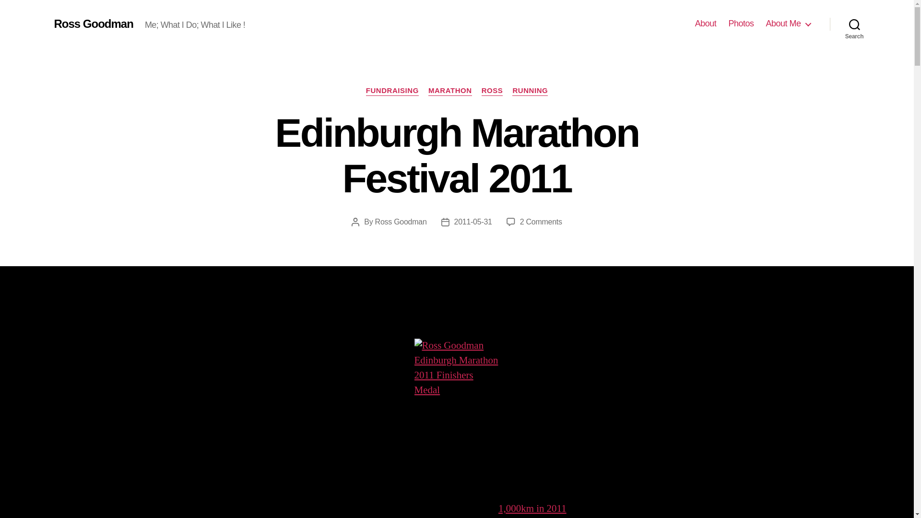 Image resolution: width=921 pixels, height=518 pixels. I want to click on About Me, so click(788, 24).